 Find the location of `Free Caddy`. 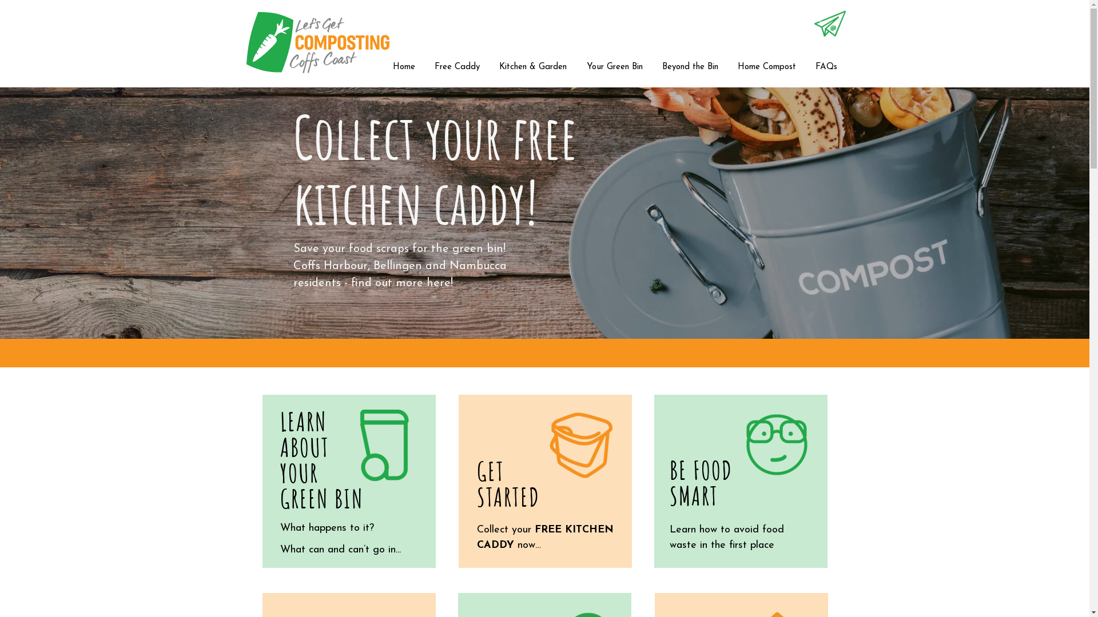

Free Caddy is located at coordinates (457, 67).